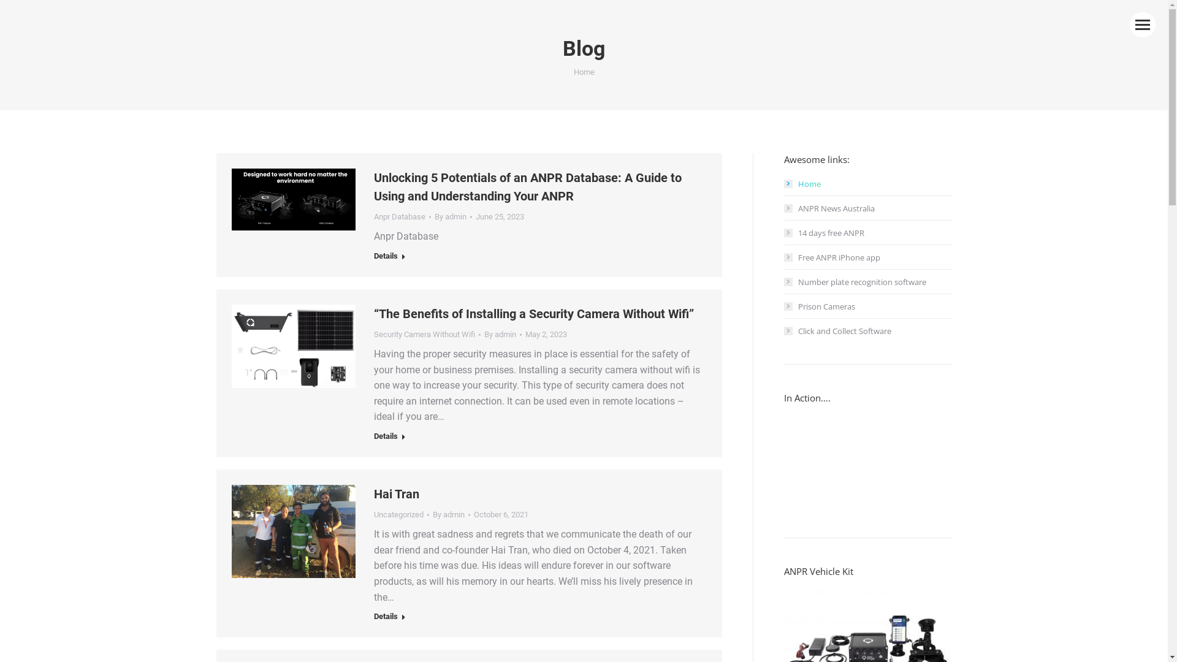 The width and height of the screenshot is (1177, 662). What do you see at coordinates (824, 233) in the screenshot?
I see `14 days free ANPR` at bounding box center [824, 233].